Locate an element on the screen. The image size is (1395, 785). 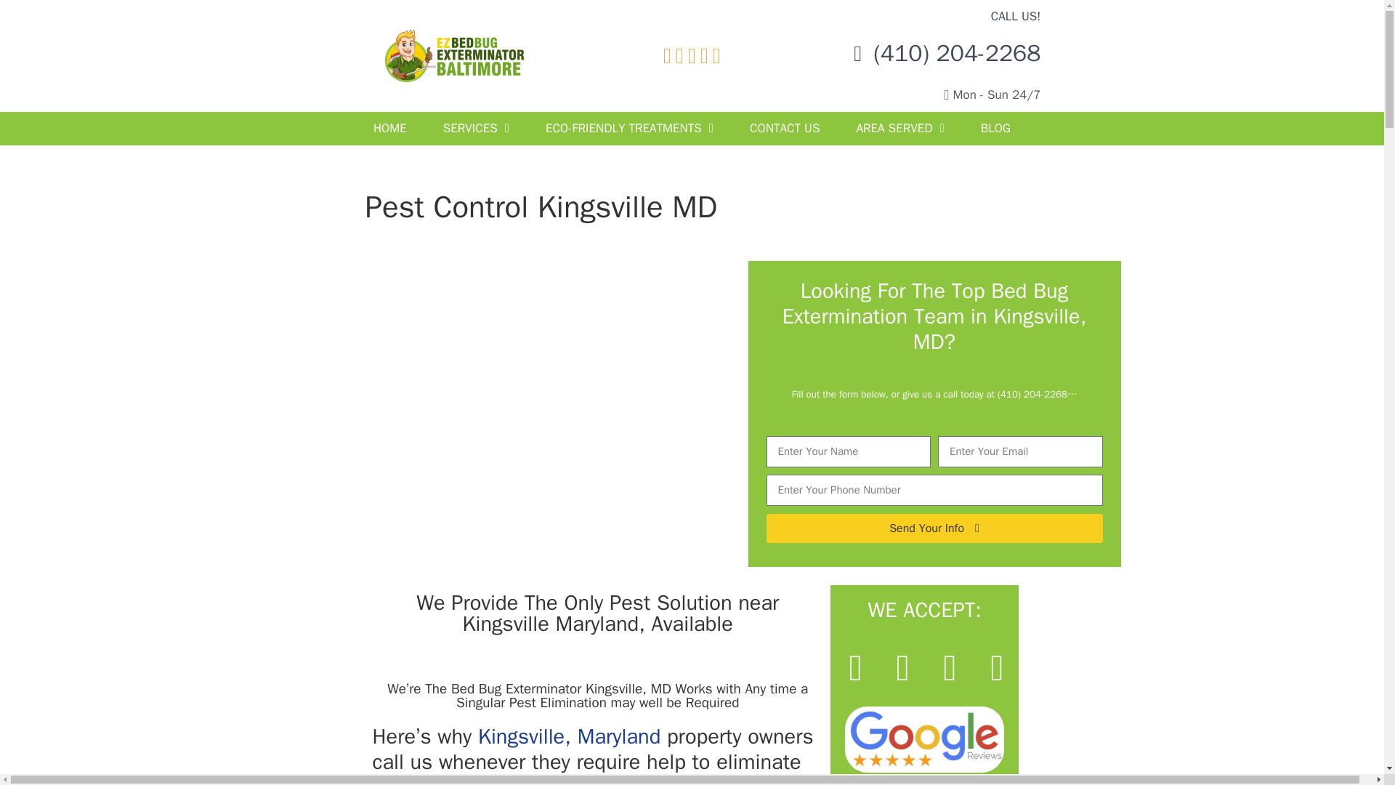
ECO-FRIENDLY TREATMENTS is located at coordinates (629, 128).